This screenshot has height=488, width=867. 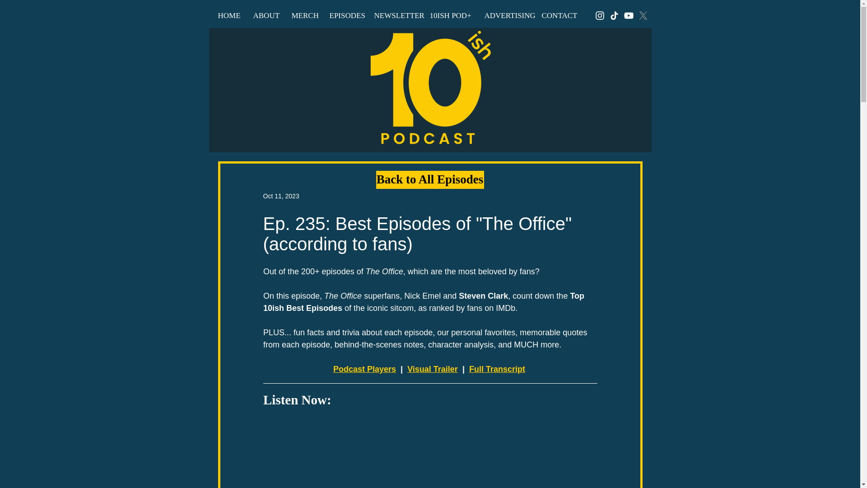 What do you see at coordinates (228, 15) in the screenshot?
I see `HOME` at bounding box center [228, 15].